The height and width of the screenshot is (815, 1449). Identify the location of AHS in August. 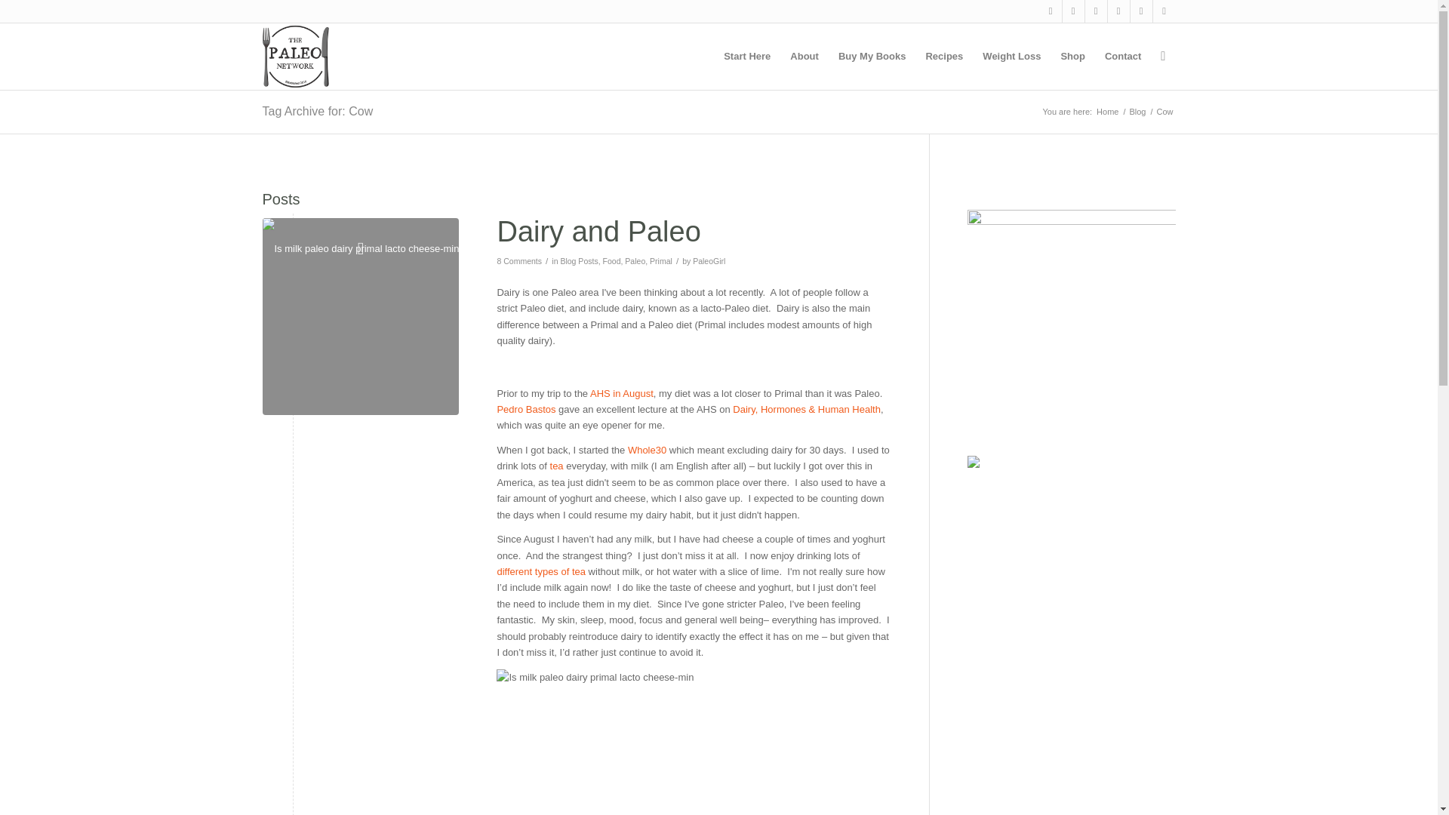
(621, 394).